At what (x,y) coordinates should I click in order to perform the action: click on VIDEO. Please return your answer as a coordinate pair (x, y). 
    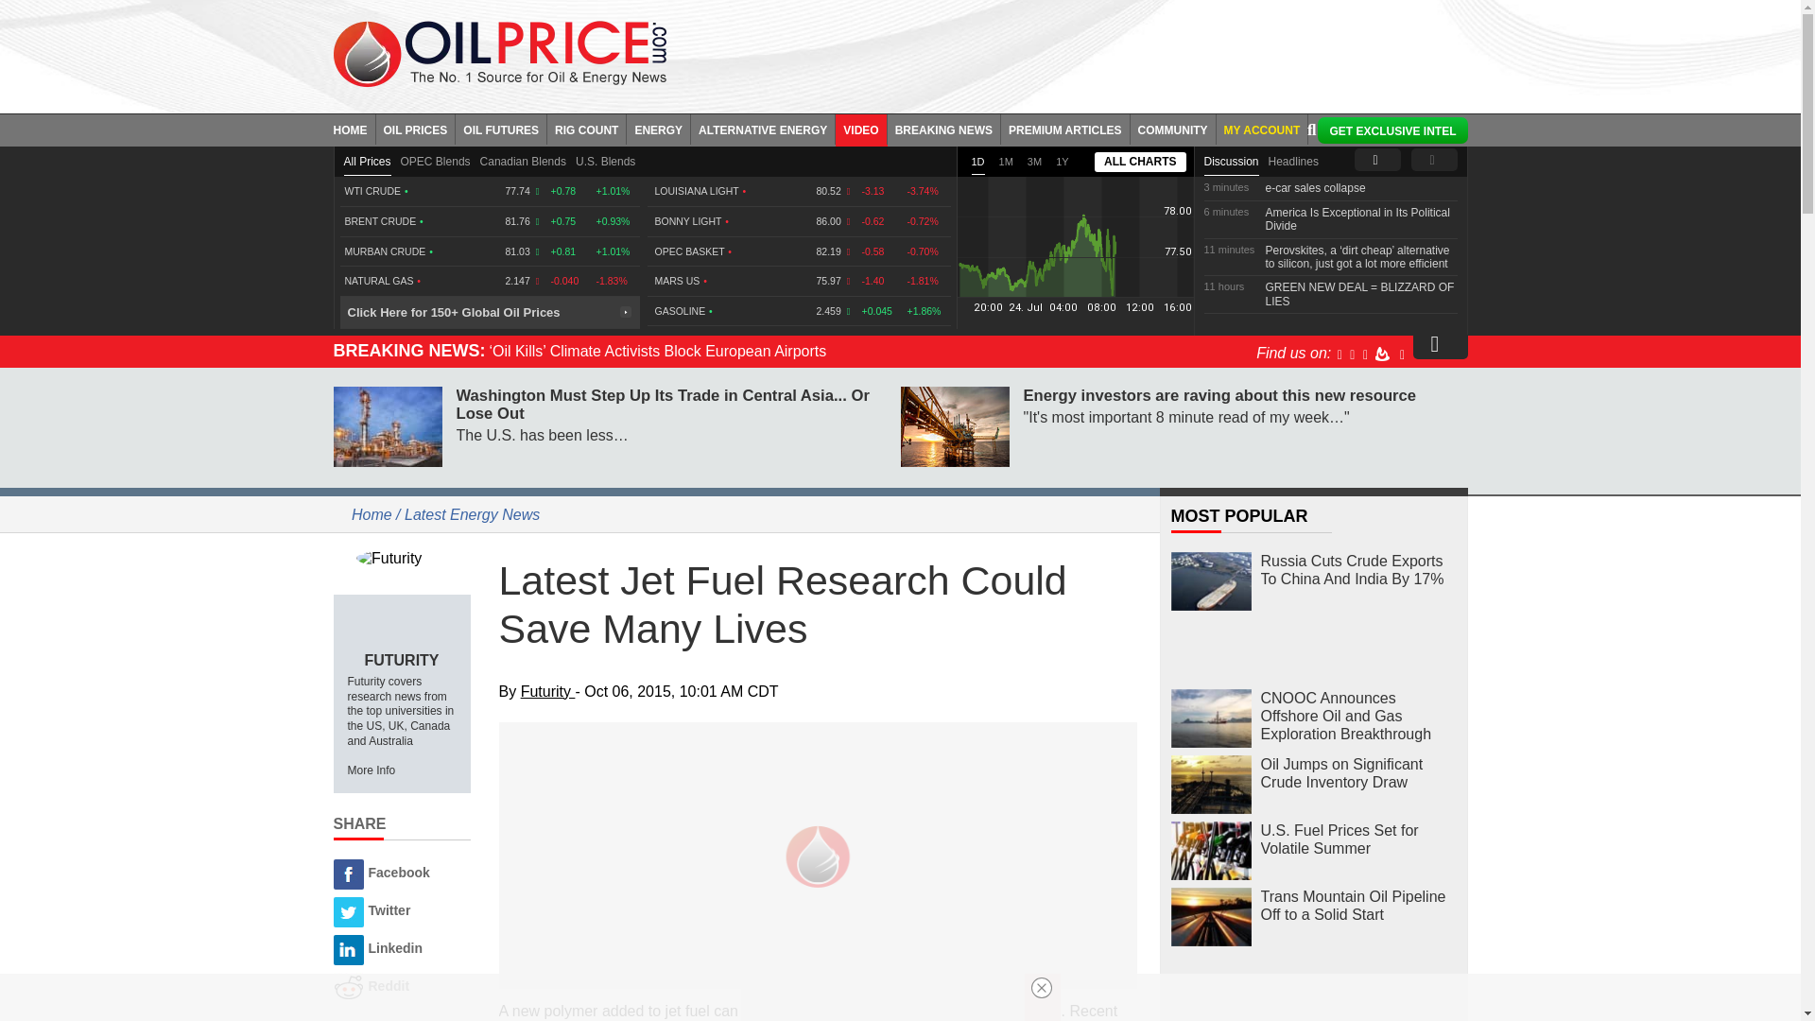
    Looking at the image, I should click on (860, 129).